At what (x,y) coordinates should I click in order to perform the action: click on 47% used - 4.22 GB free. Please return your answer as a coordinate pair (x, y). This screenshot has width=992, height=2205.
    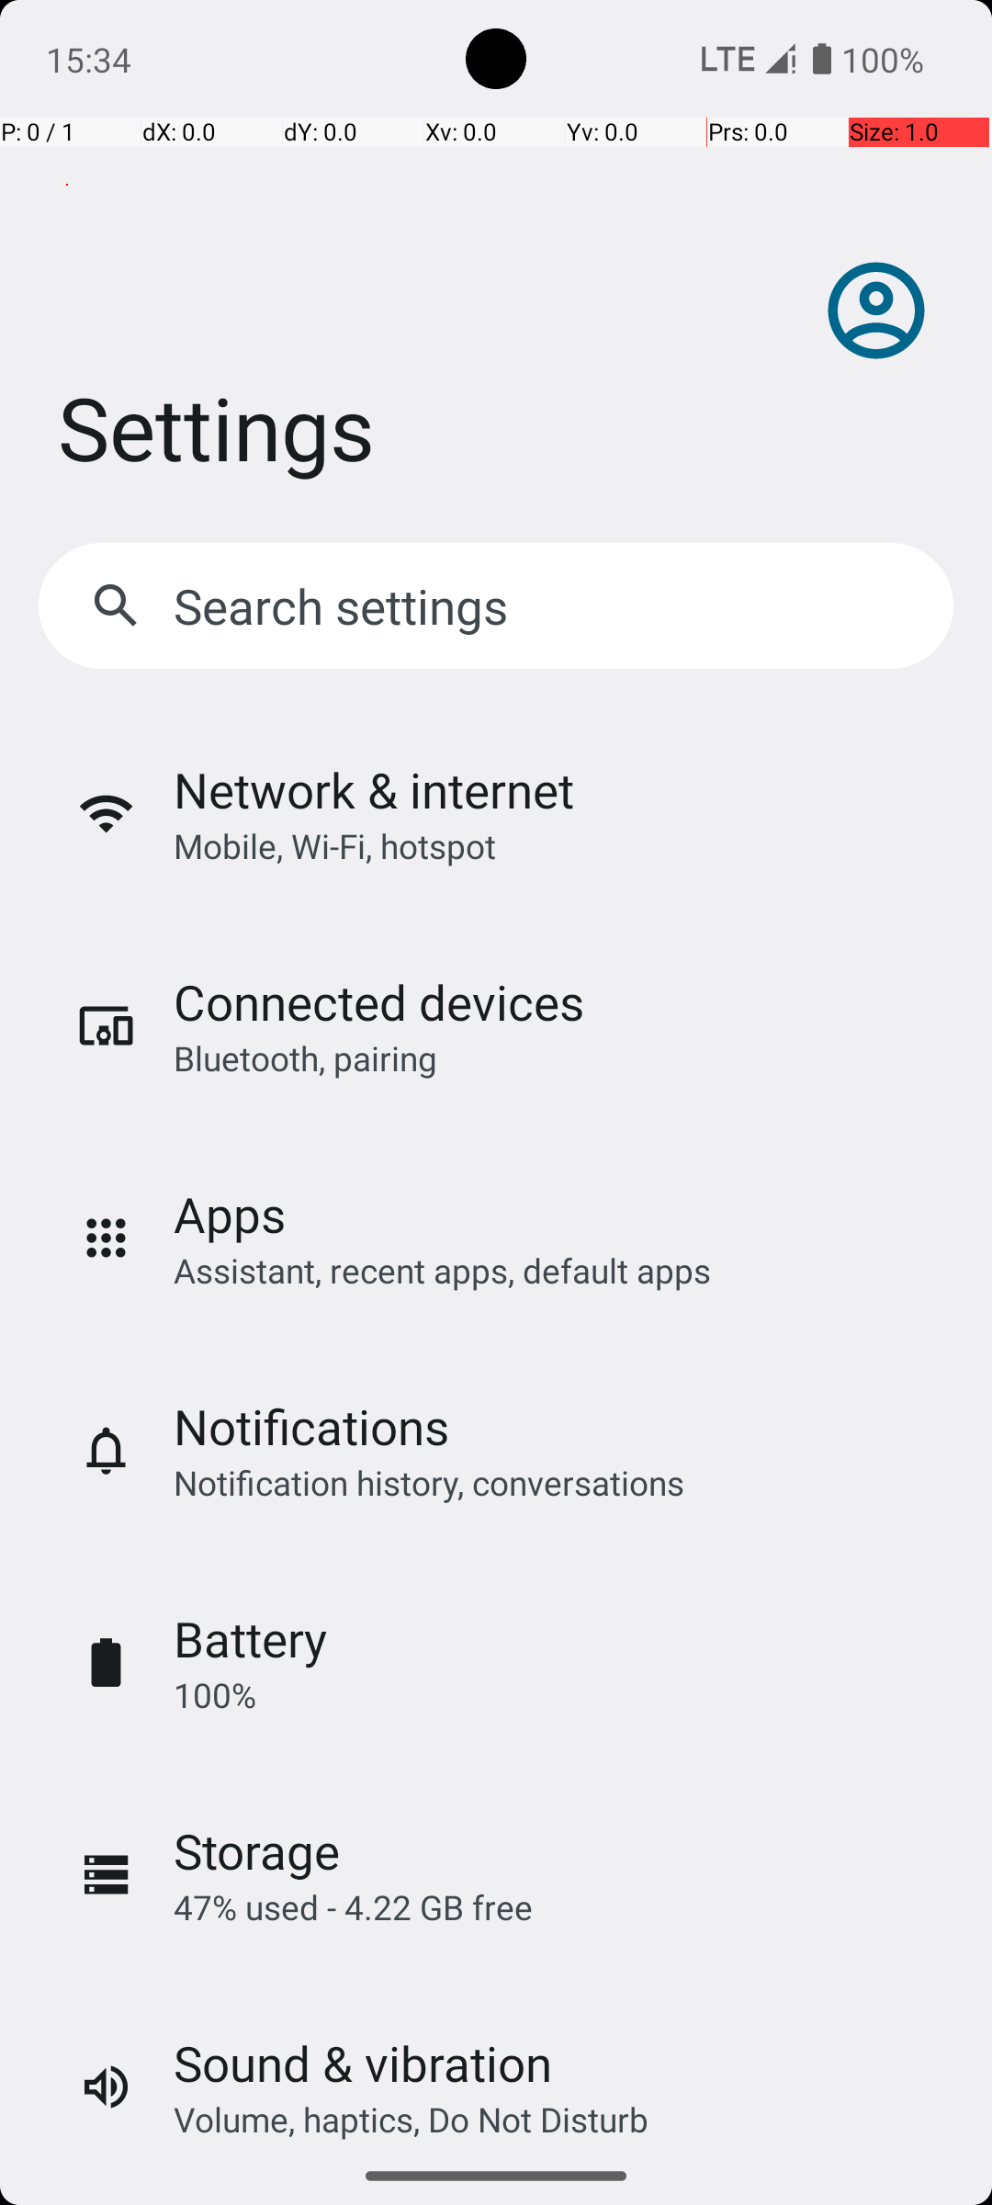
    Looking at the image, I should click on (353, 1907).